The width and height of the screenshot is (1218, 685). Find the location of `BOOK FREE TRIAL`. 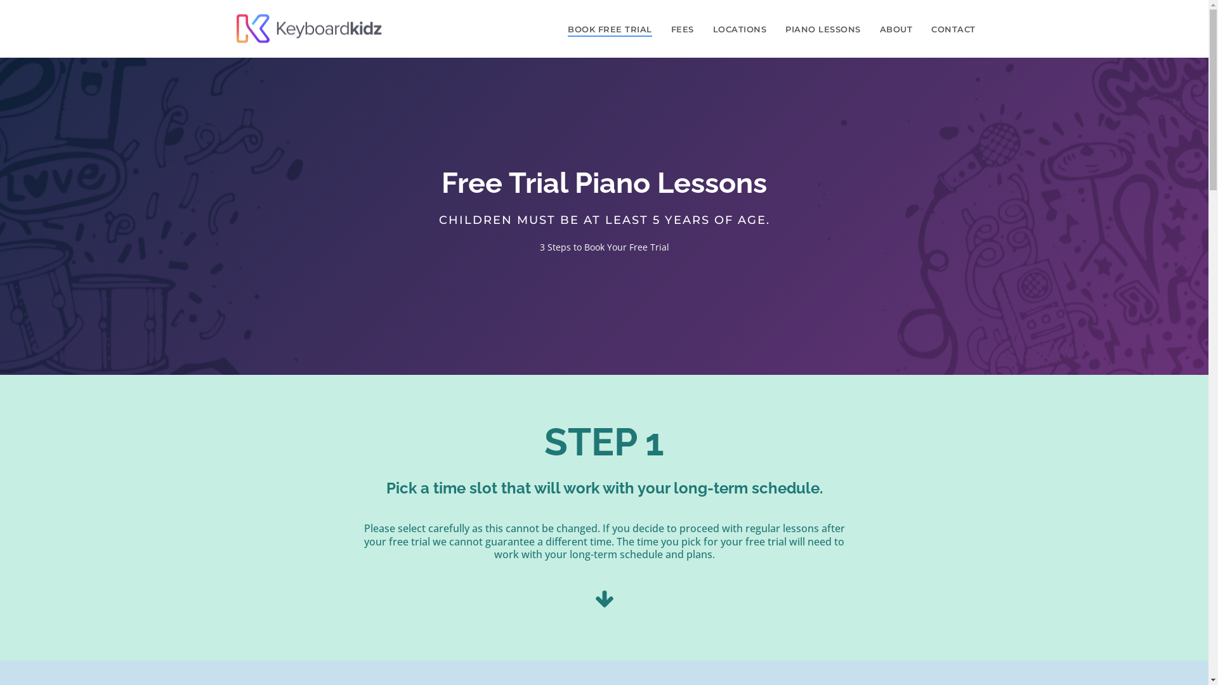

BOOK FREE TRIAL is located at coordinates (610, 29).